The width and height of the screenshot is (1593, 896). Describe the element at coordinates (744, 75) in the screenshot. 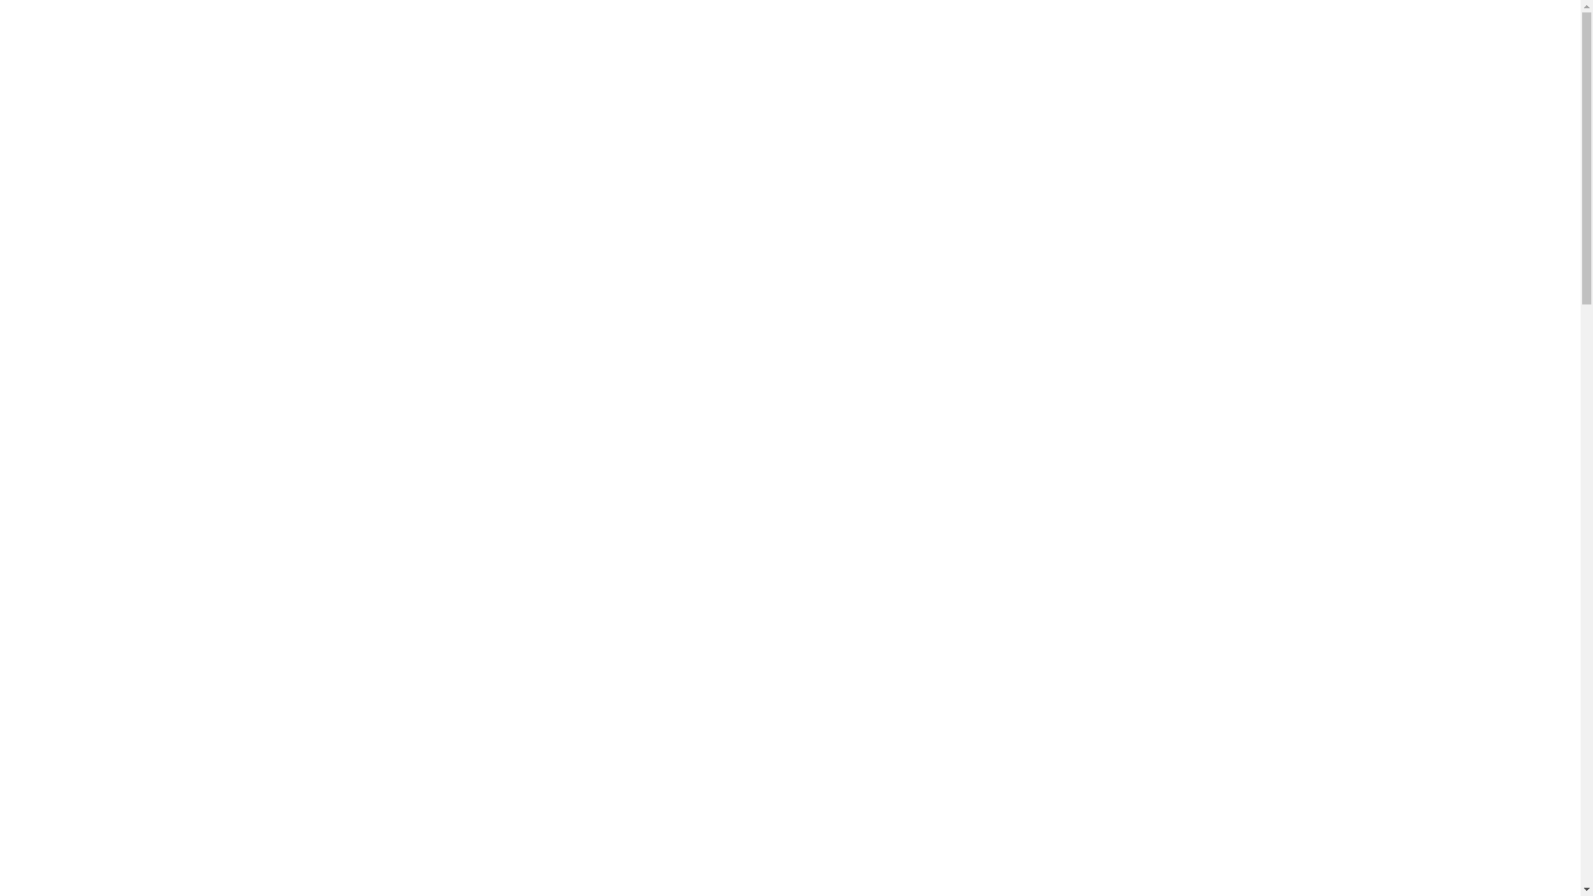

I see `Sale` at that location.